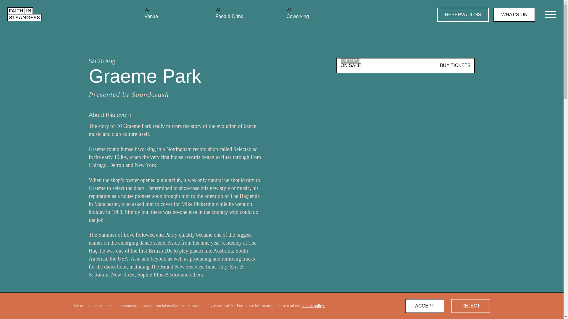 The height and width of the screenshot is (319, 568). Describe the element at coordinates (456, 66) in the screenshot. I see `Subscribe` at that location.